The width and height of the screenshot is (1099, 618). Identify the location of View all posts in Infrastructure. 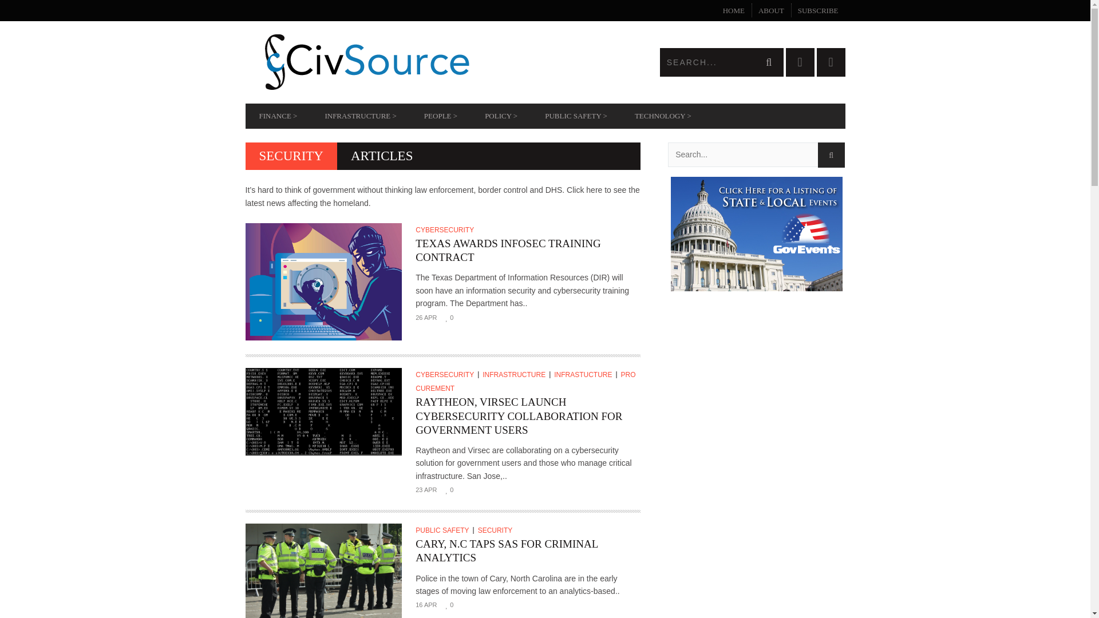
(516, 375).